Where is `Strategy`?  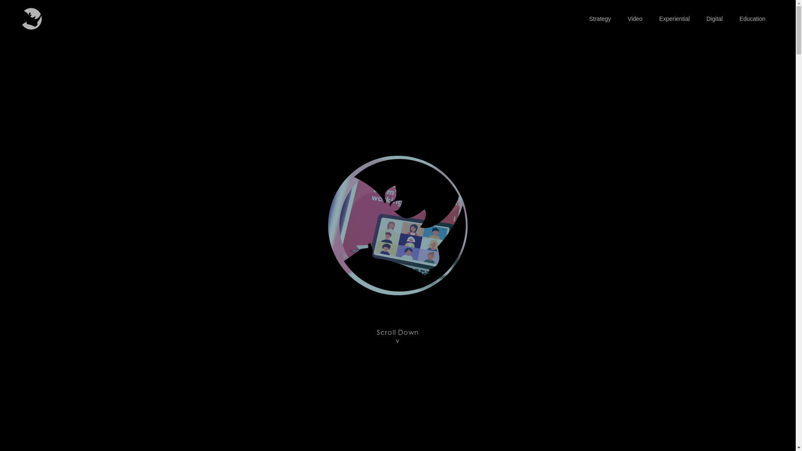 Strategy is located at coordinates (600, 19).